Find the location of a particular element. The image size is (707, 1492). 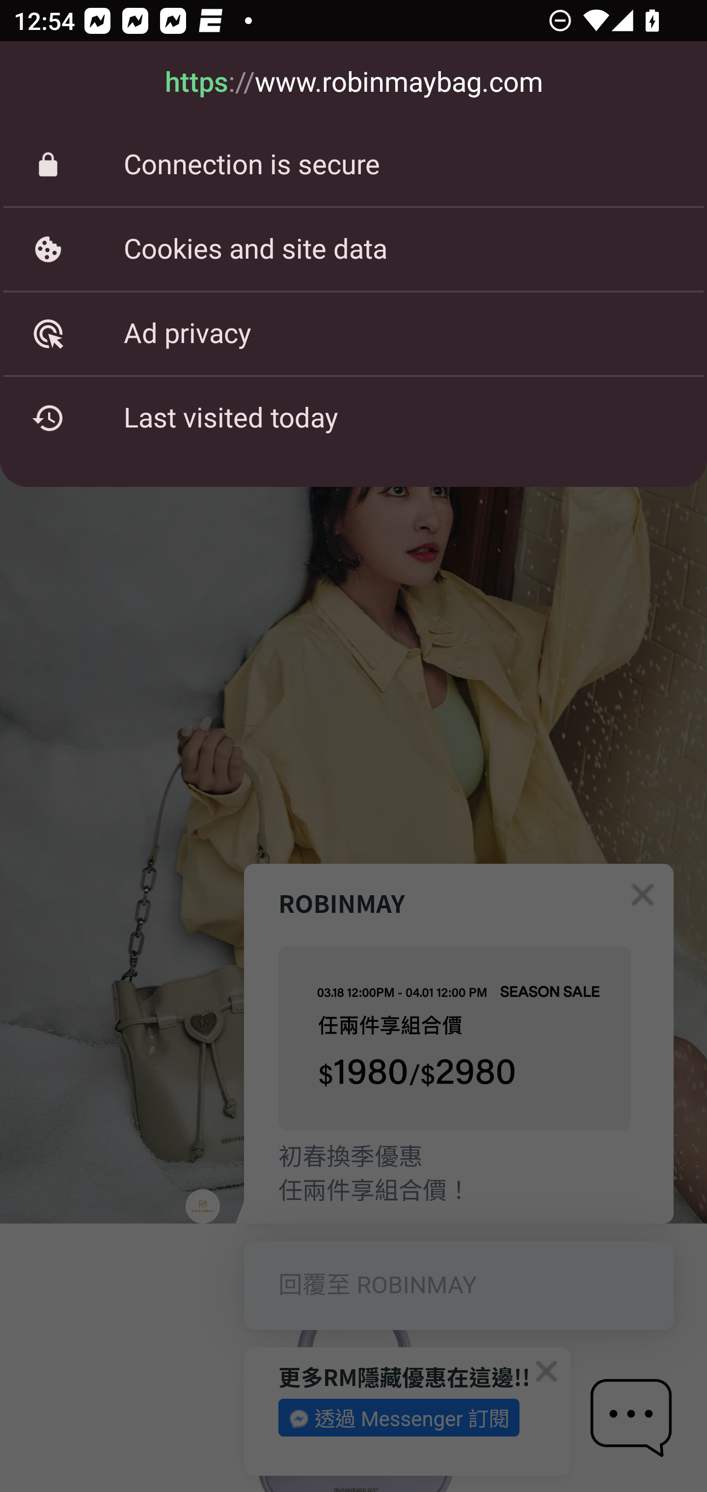

Ad privacy is located at coordinates (353, 333).